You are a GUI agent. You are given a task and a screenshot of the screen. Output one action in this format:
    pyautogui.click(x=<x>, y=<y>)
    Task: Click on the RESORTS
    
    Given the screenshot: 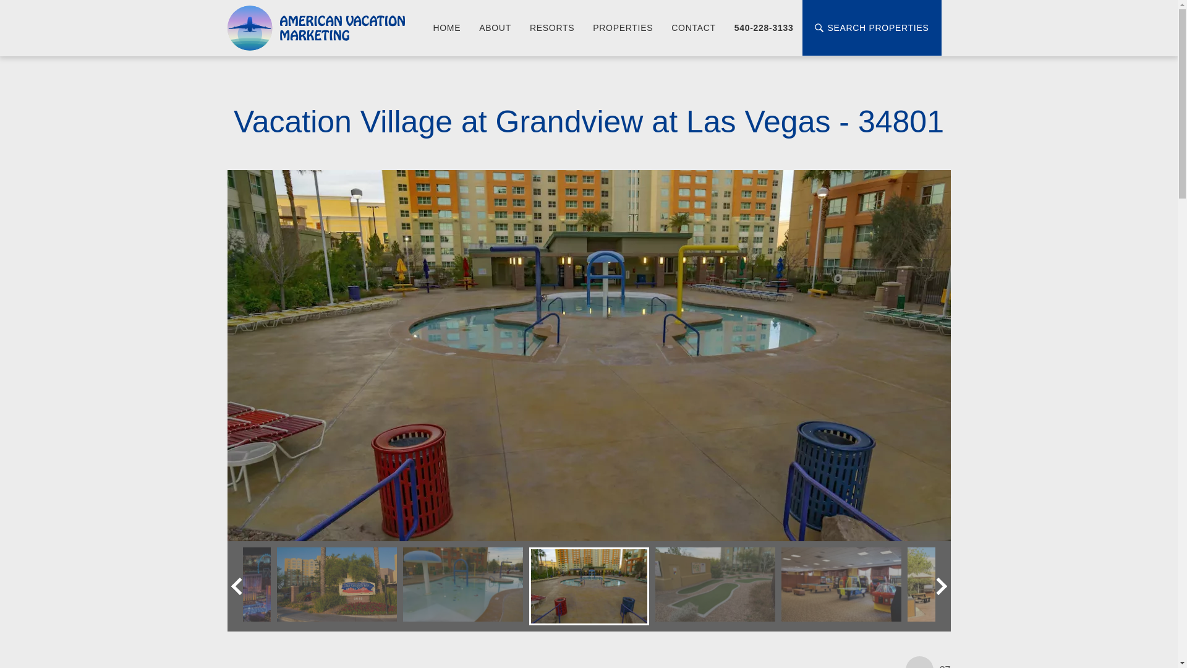 What is the action you would take?
    pyautogui.click(x=552, y=28)
    